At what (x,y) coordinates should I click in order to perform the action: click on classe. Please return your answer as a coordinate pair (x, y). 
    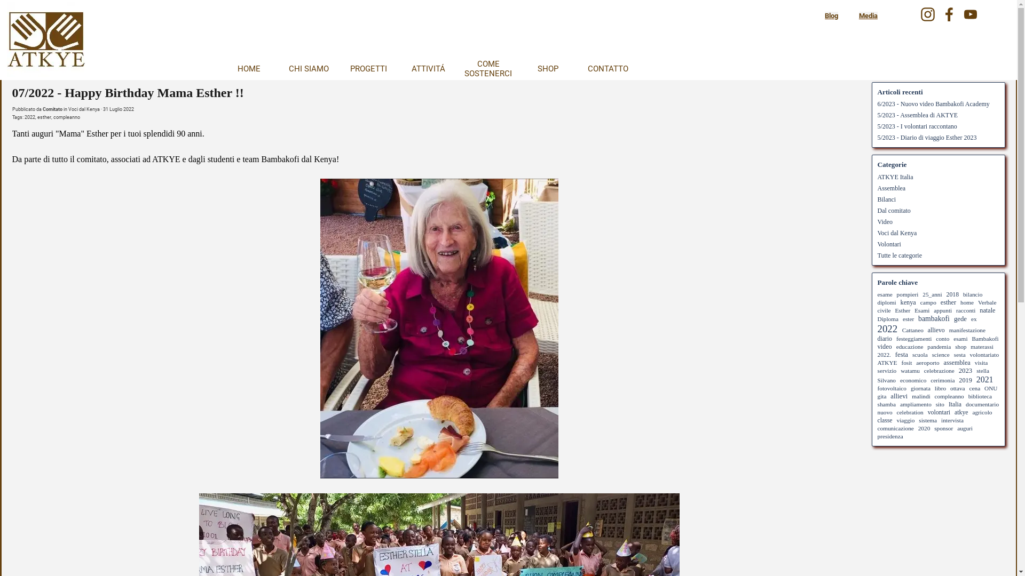
    Looking at the image, I should click on (885, 420).